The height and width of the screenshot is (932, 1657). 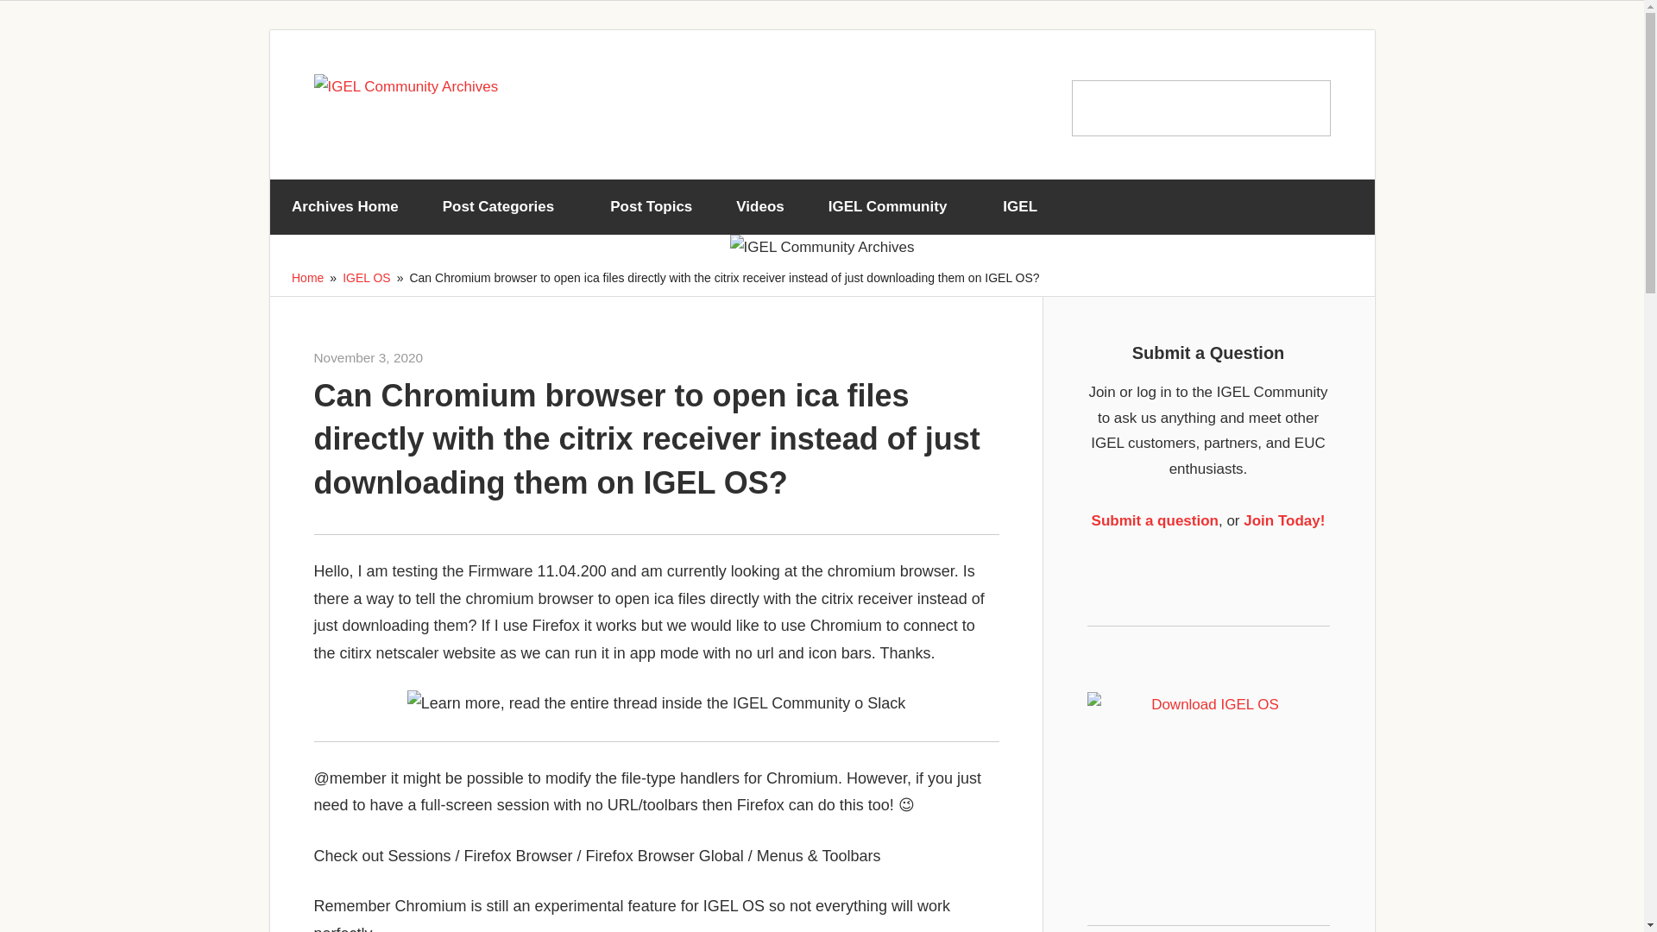 I want to click on Home, so click(x=307, y=278).